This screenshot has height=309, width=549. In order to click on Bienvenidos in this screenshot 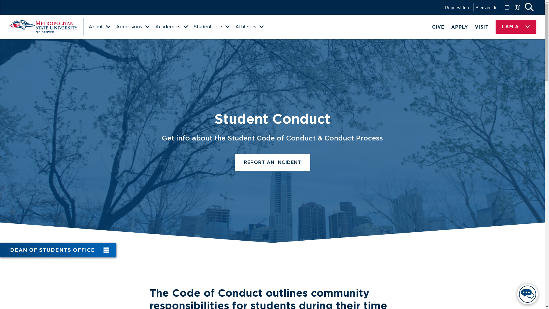, I will do `click(487, 7)`.